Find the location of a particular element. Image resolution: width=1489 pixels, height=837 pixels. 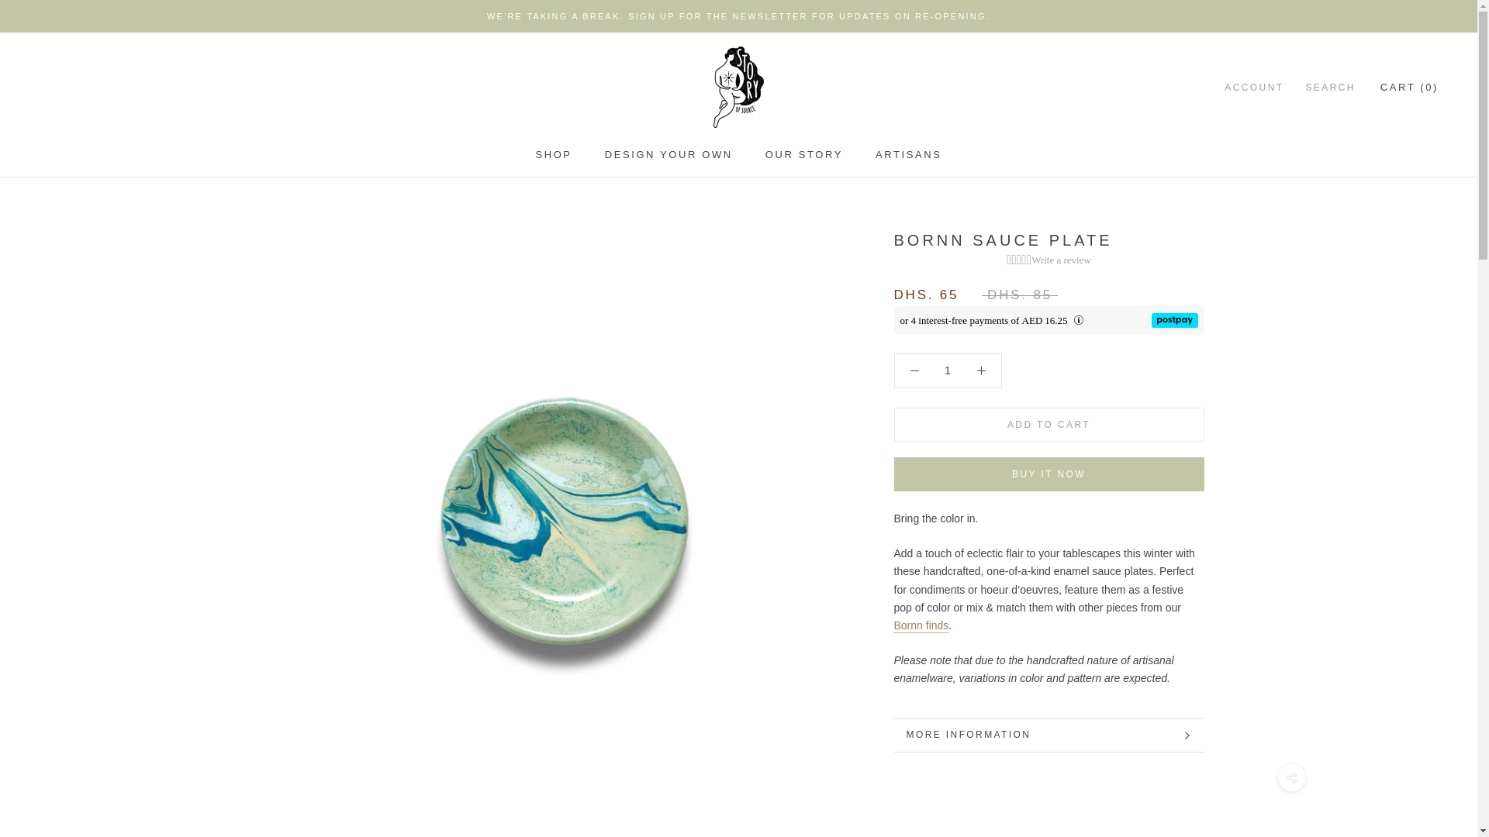

ARTISANS is located at coordinates (946, 370).